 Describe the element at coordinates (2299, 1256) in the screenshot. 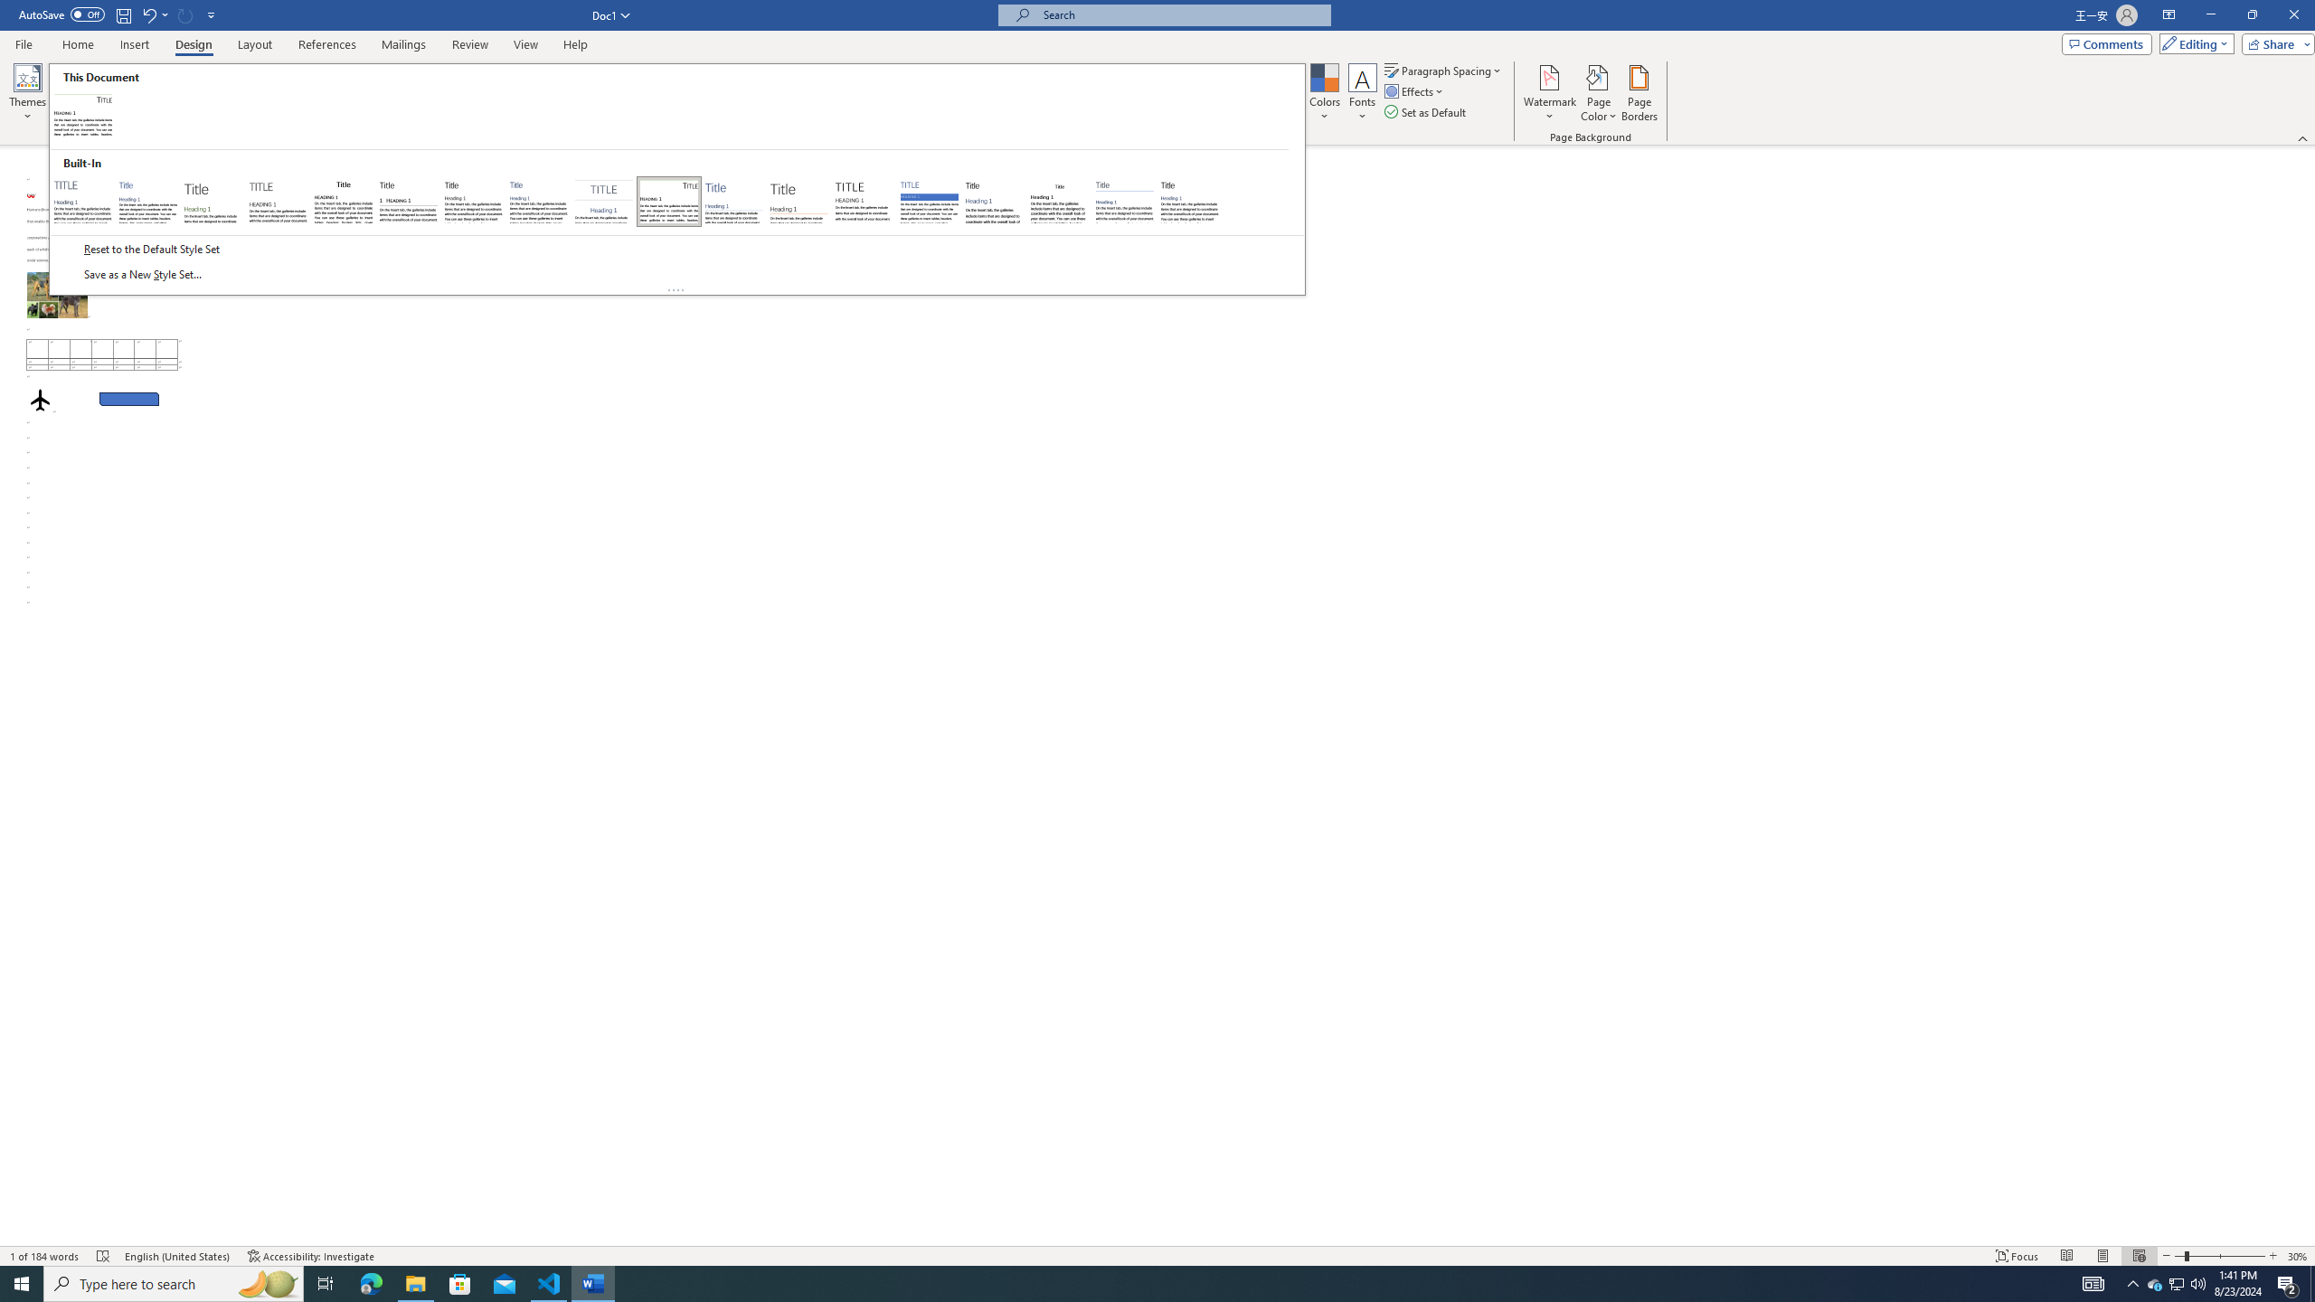

I see `Zoom 30%` at that location.